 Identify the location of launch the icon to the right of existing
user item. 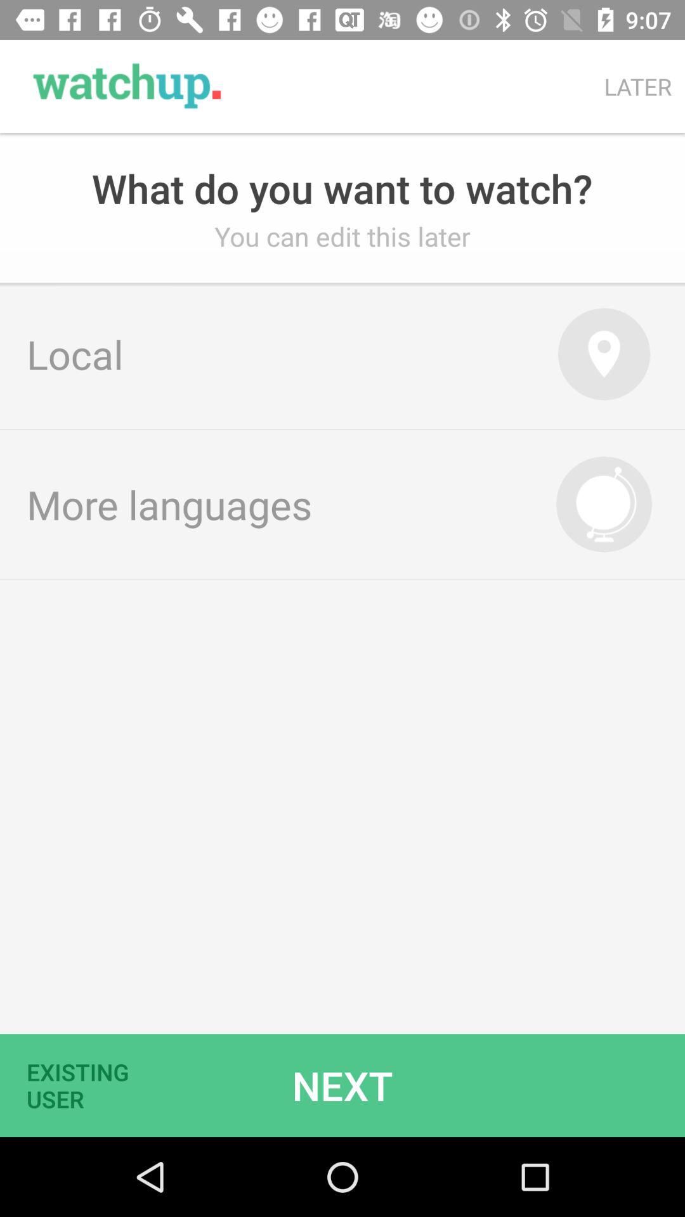
(342, 1085).